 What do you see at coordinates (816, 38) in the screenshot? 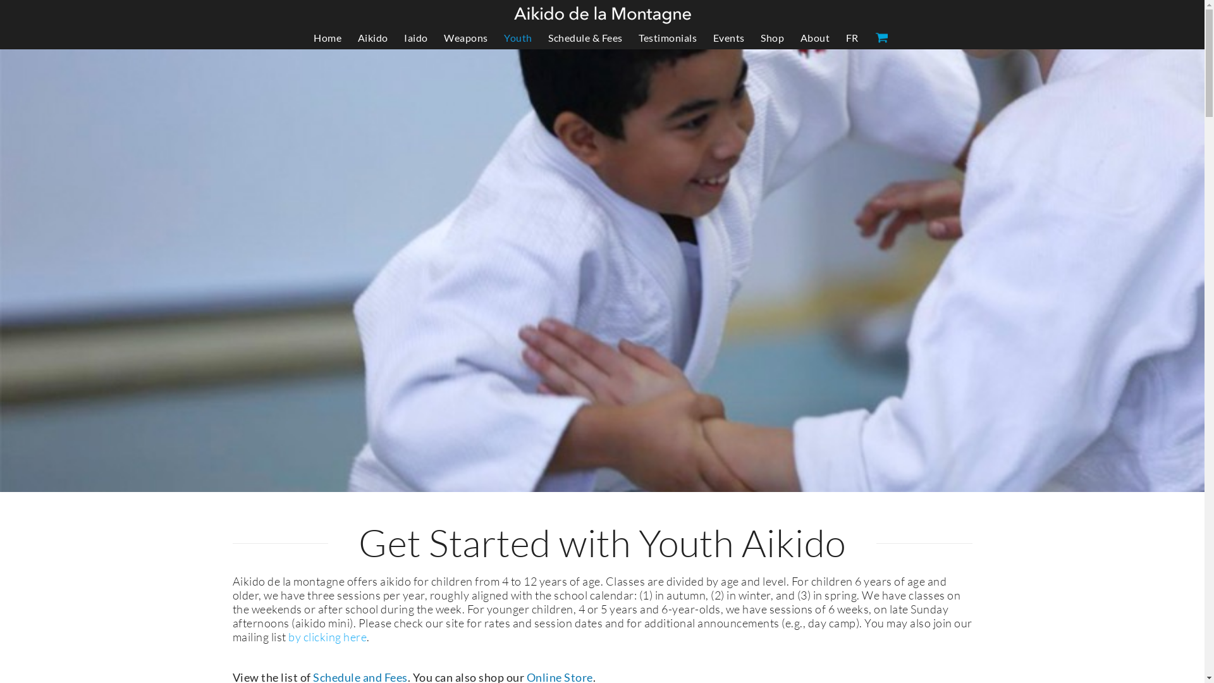
I see `About` at bounding box center [816, 38].